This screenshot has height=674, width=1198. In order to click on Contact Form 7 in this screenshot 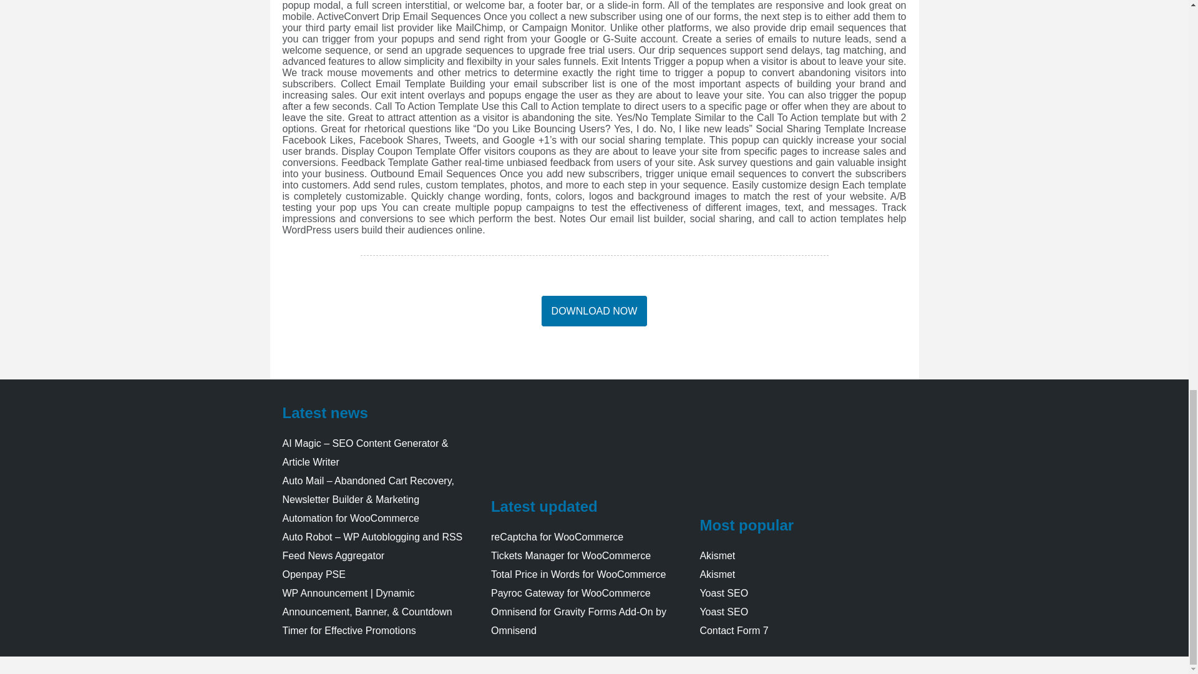, I will do `click(734, 630)`.